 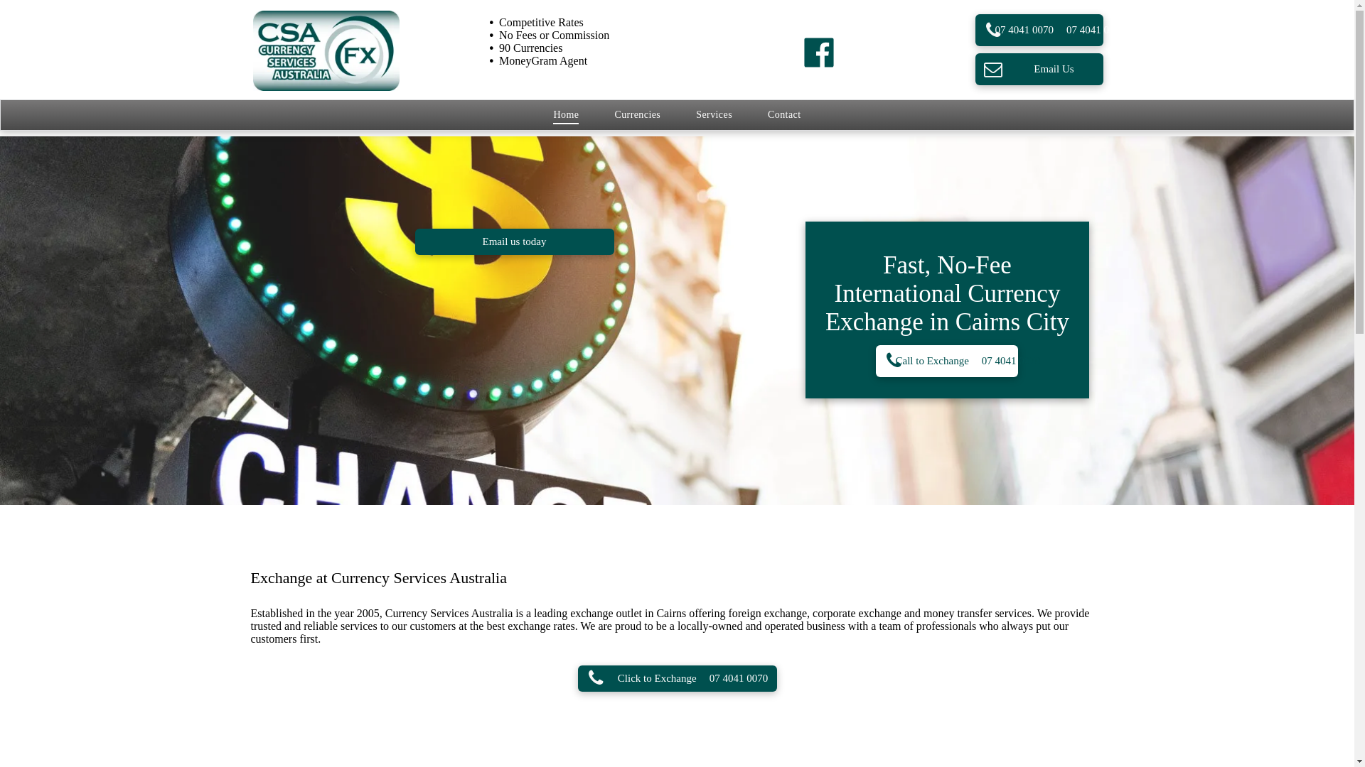 I want to click on Contact, so click(x=785, y=115).